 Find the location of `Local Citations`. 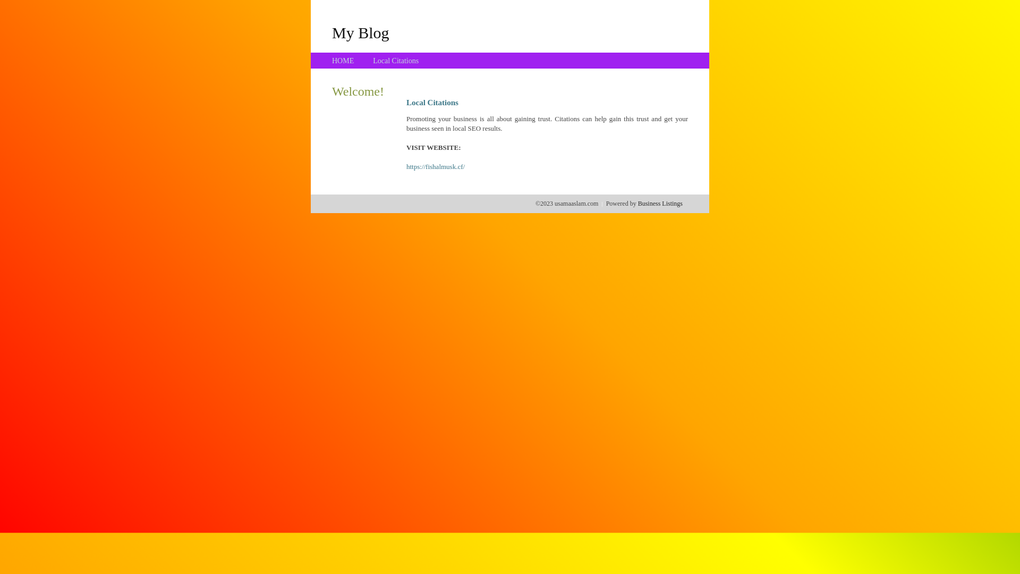

Local Citations is located at coordinates (396, 61).